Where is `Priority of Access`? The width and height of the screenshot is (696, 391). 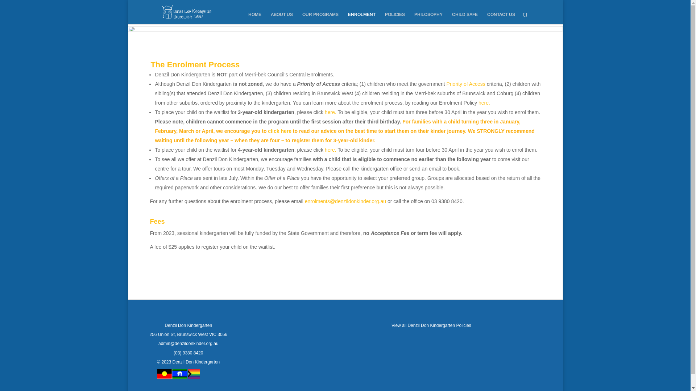
Priority of Access is located at coordinates (466, 84).